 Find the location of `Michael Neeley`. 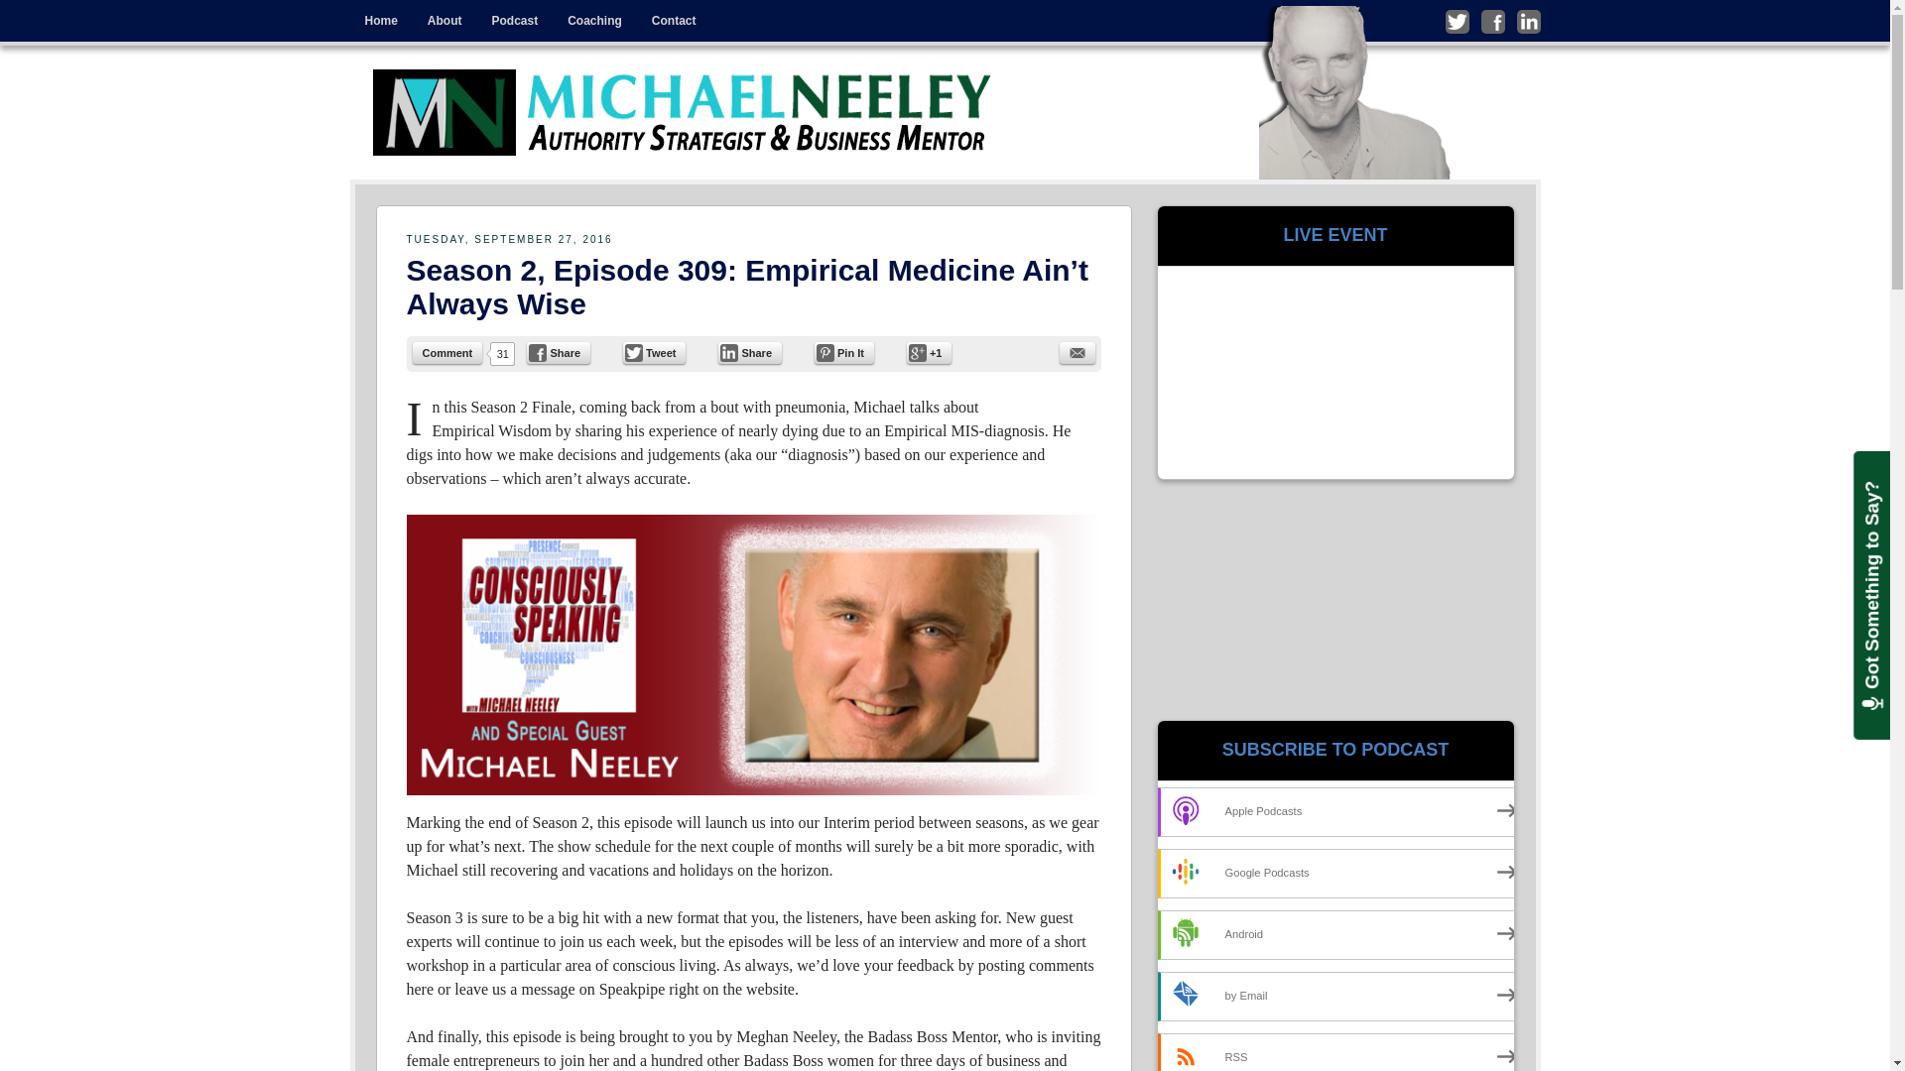

Michael Neeley is located at coordinates (686, 112).